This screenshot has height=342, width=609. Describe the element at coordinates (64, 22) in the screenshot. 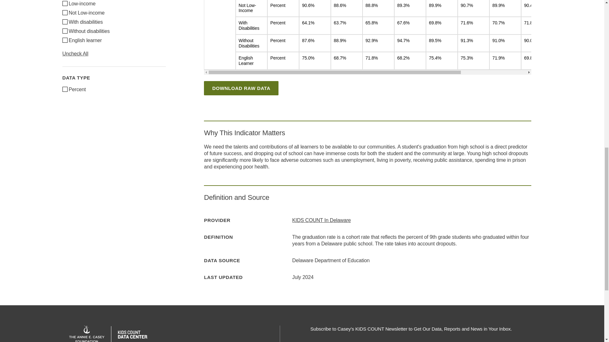

I see `489` at that location.